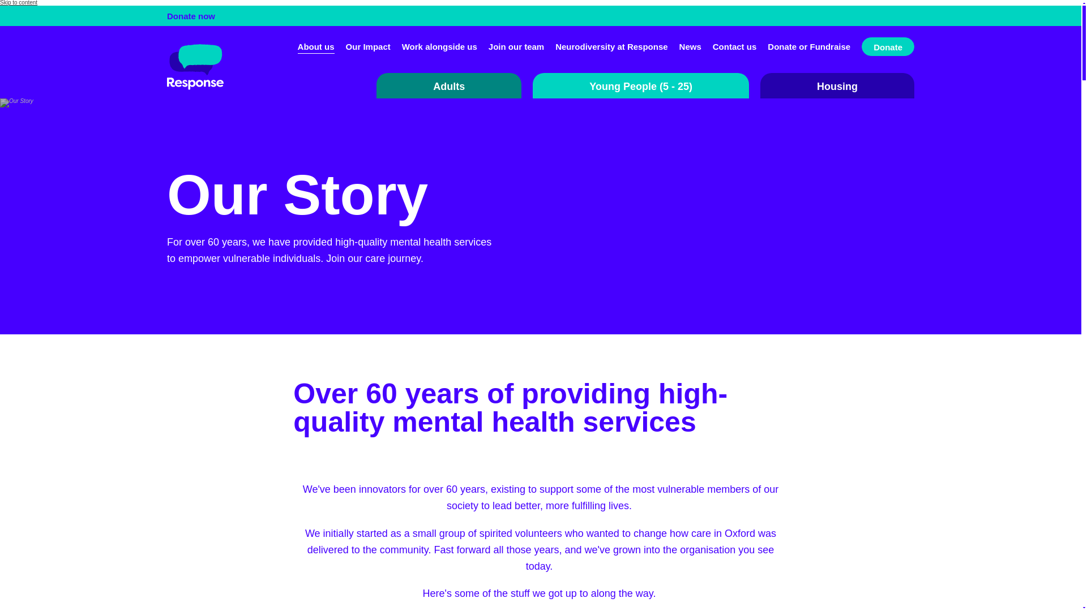 The image size is (1087, 611). I want to click on Donate or Fundraise, so click(808, 46).